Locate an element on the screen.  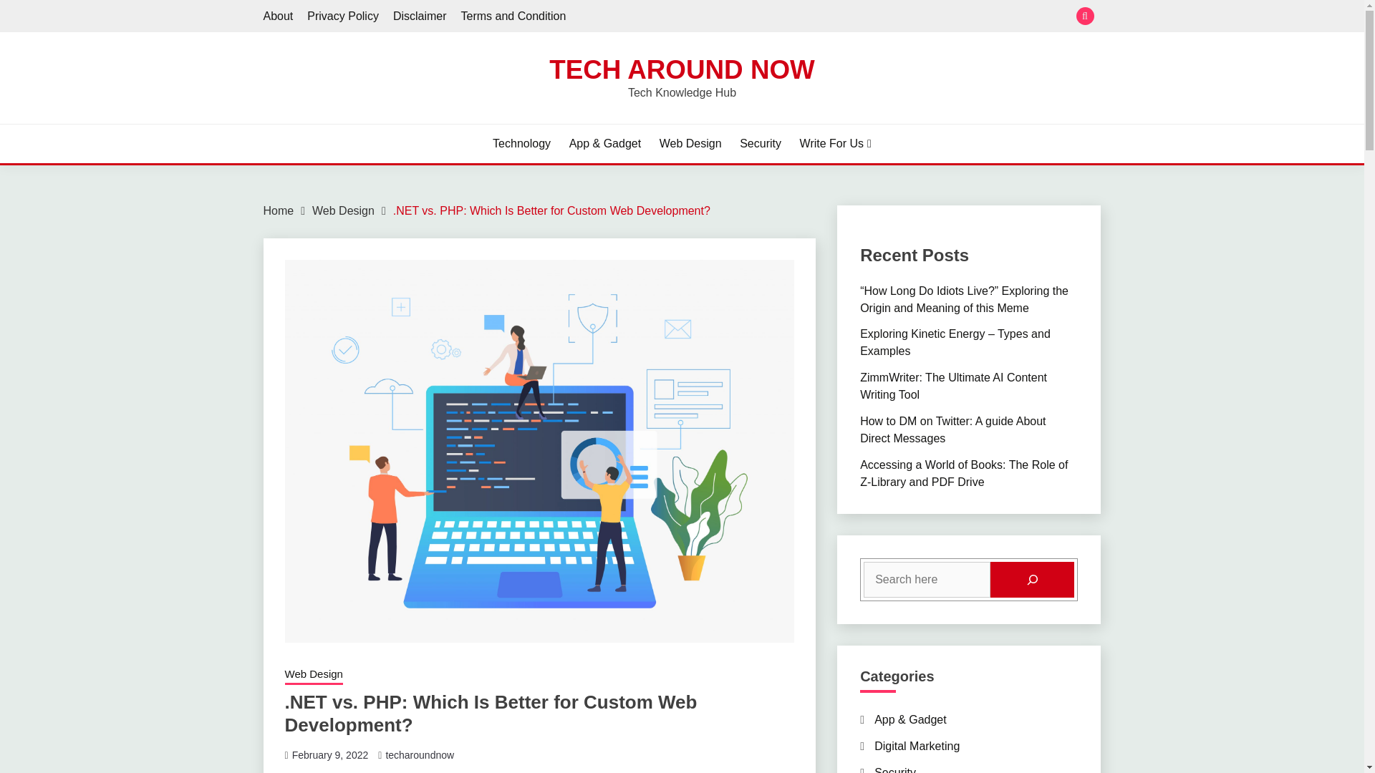
Terms and Condition is located at coordinates (513, 16).